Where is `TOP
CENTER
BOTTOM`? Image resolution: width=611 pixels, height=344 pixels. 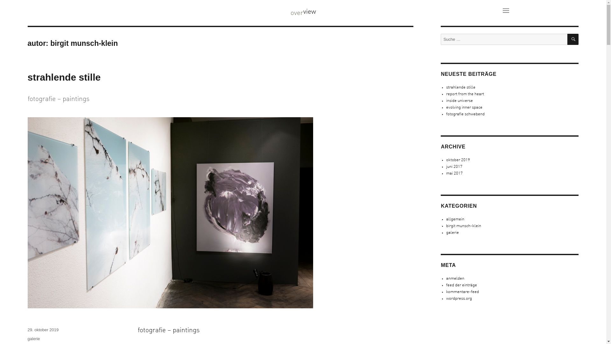 TOP
CENTER
BOTTOM is located at coordinates (505, 9).